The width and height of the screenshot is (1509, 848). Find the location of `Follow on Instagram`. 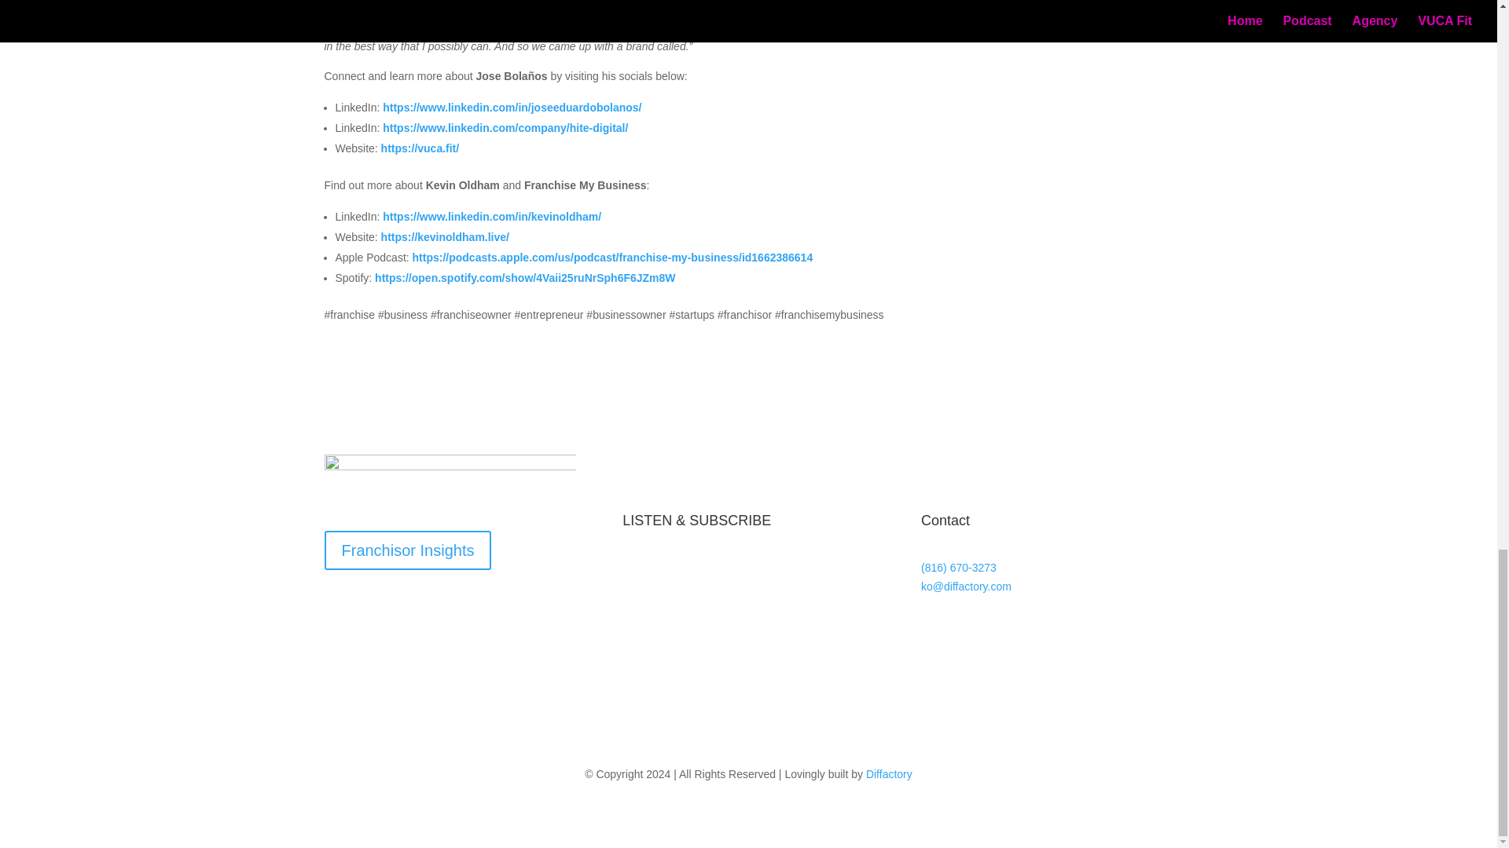

Follow on Instagram is located at coordinates (1028, 631).